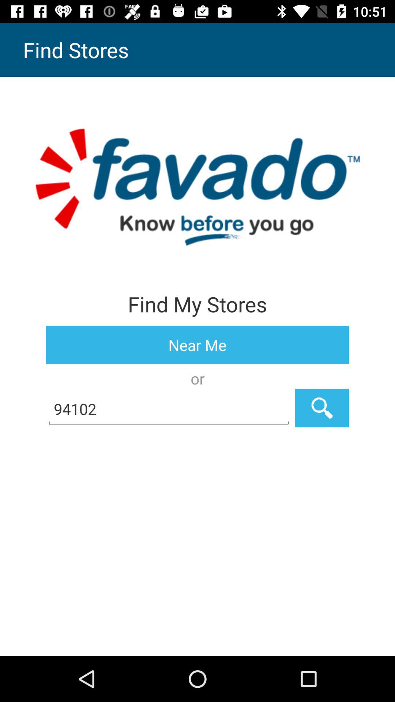 Image resolution: width=395 pixels, height=702 pixels. What do you see at coordinates (169, 408) in the screenshot?
I see `press the item below or icon` at bounding box center [169, 408].